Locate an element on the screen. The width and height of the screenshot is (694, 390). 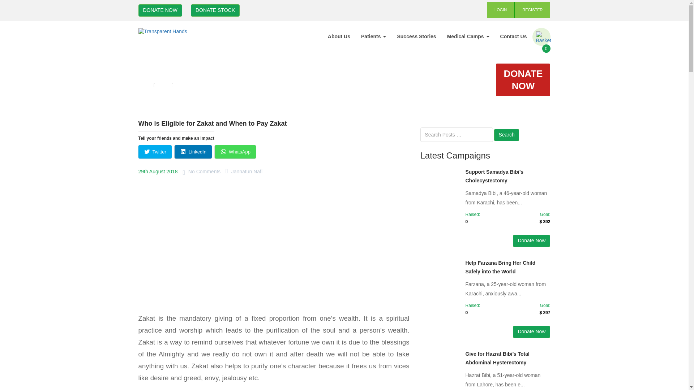
Medical Camps is located at coordinates (468, 36).